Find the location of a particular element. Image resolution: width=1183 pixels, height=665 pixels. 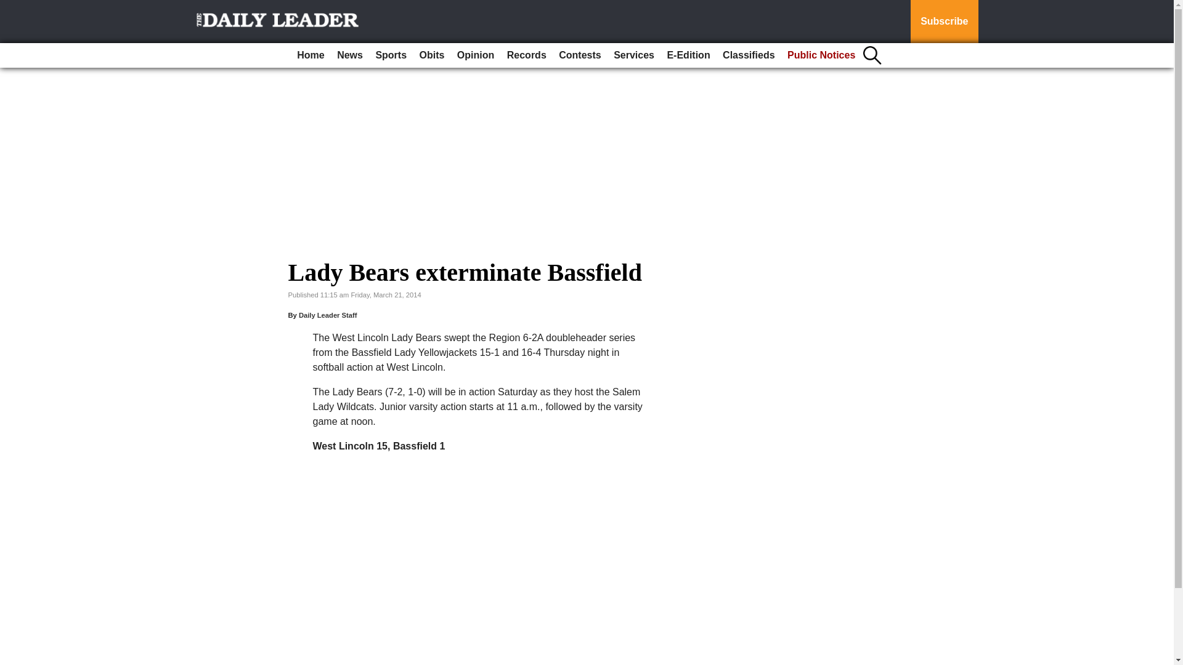

Sports is located at coordinates (391, 55).